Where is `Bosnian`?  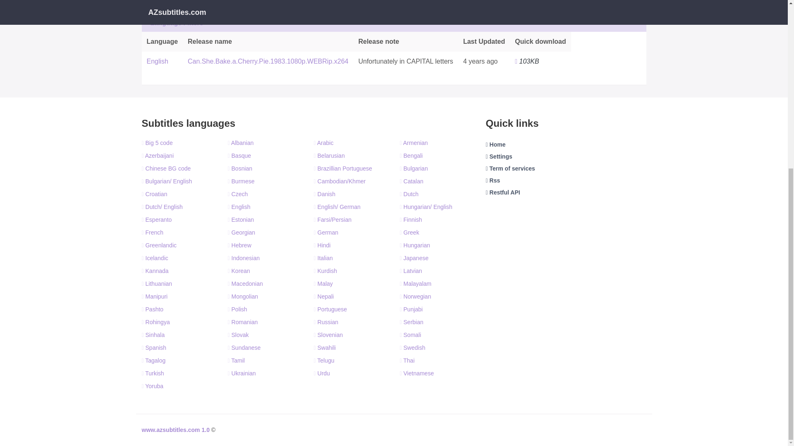 Bosnian is located at coordinates (240, 168).